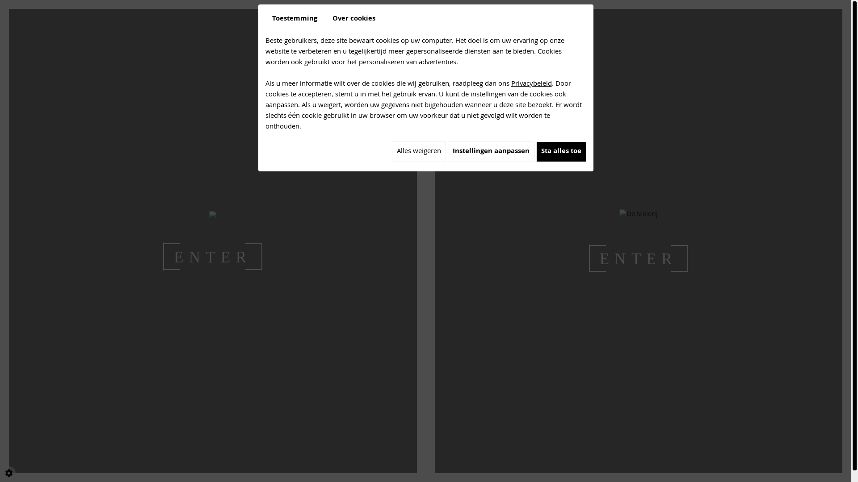  What do you see at coordinates (418, 152) in the screenshot?
I see `Alles weigeren` at bounding box center [418, 152].